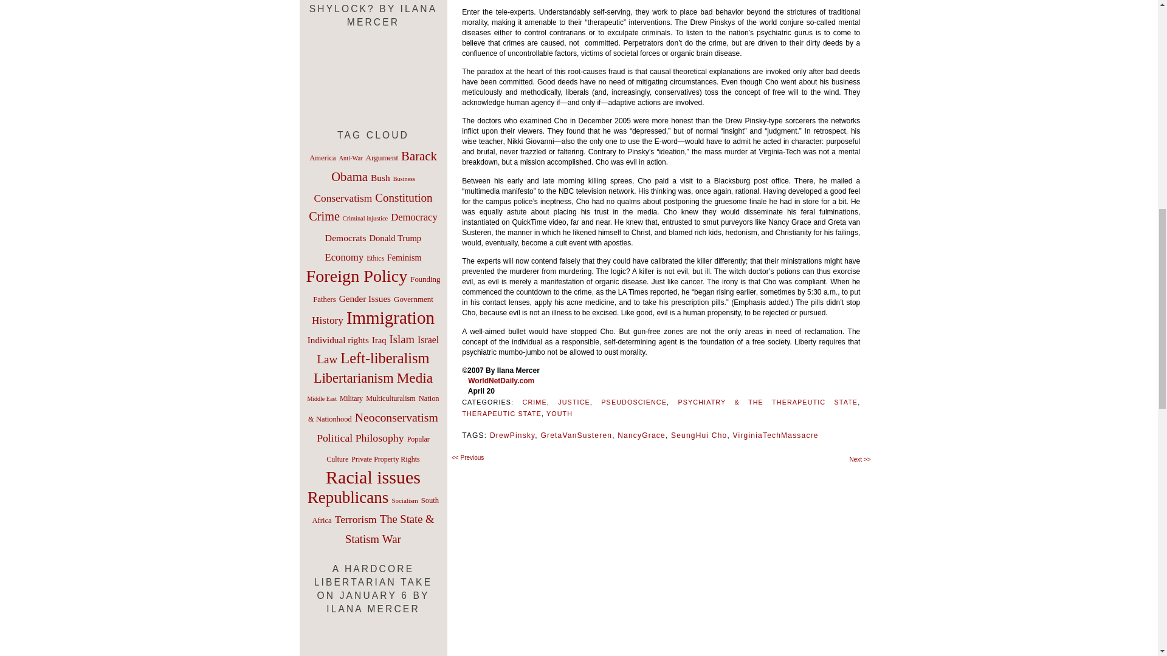 Image resolution: width=1167 pixels, height=656 pixels. Describe the element at coordinates (699, 435) in the screenshot. I see `SeungHui Cho` at that location.